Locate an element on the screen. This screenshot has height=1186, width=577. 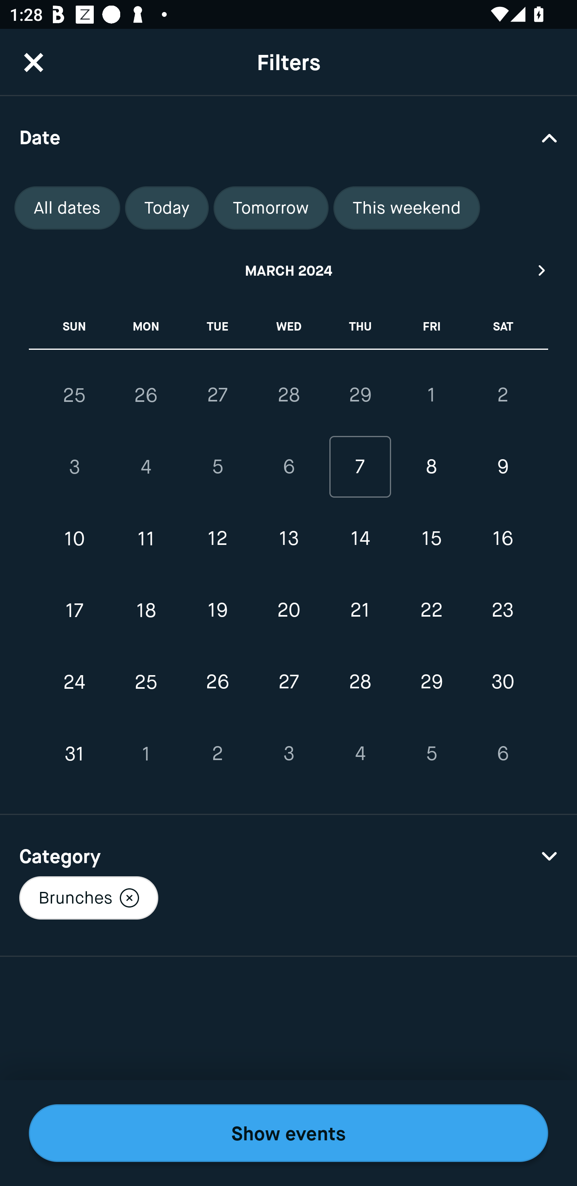
Next is located at coordinates (542, 270).